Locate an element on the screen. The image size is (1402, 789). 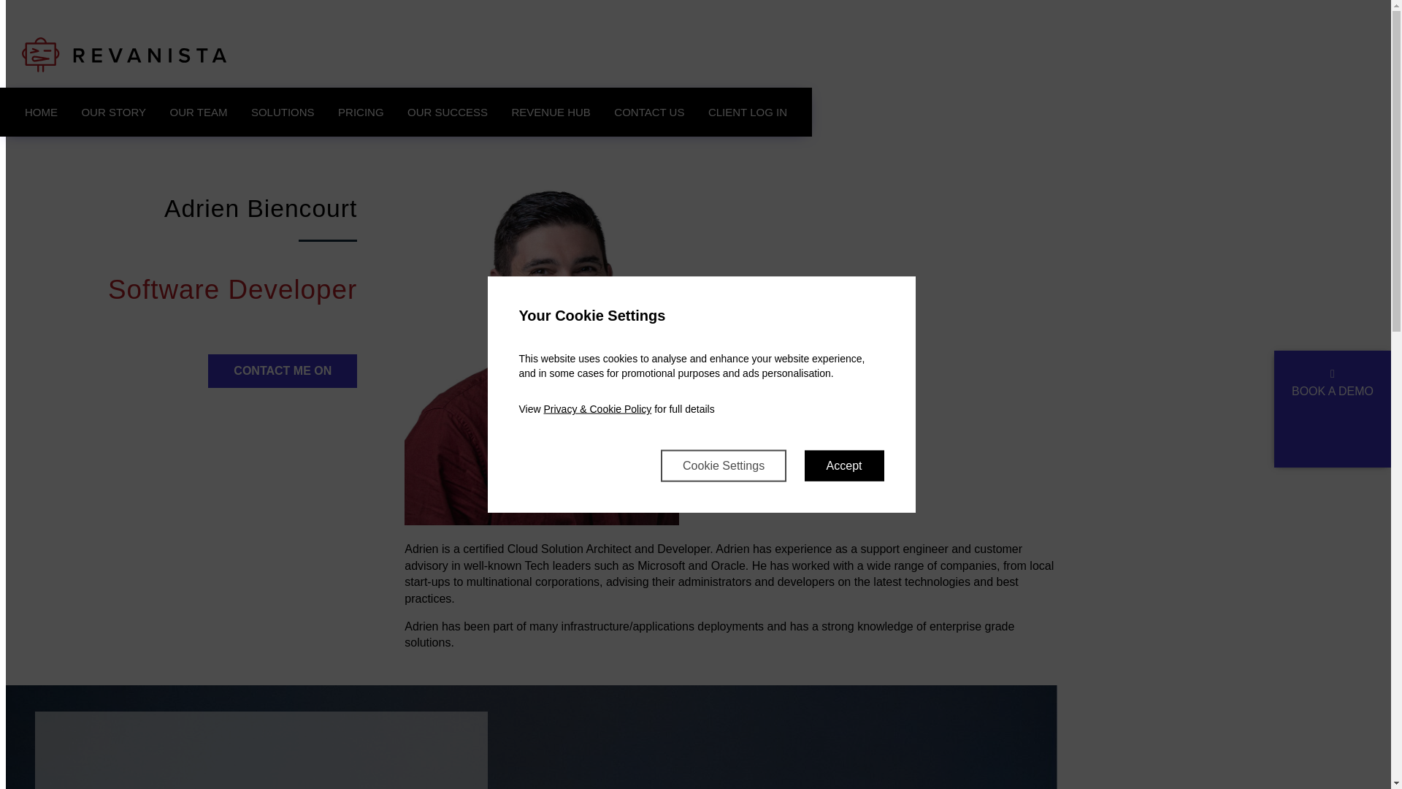
OUR TEAM is located at coordinates (199, 111).